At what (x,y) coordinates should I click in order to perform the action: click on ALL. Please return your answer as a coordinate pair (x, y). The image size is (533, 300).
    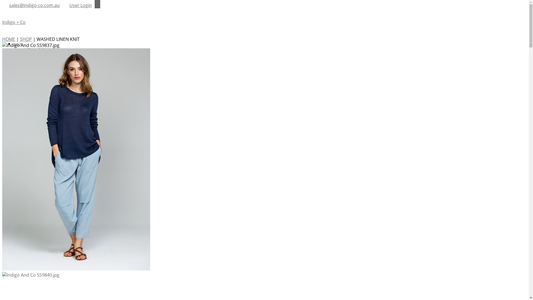
    Looking at the image, I should click on (28, 56).